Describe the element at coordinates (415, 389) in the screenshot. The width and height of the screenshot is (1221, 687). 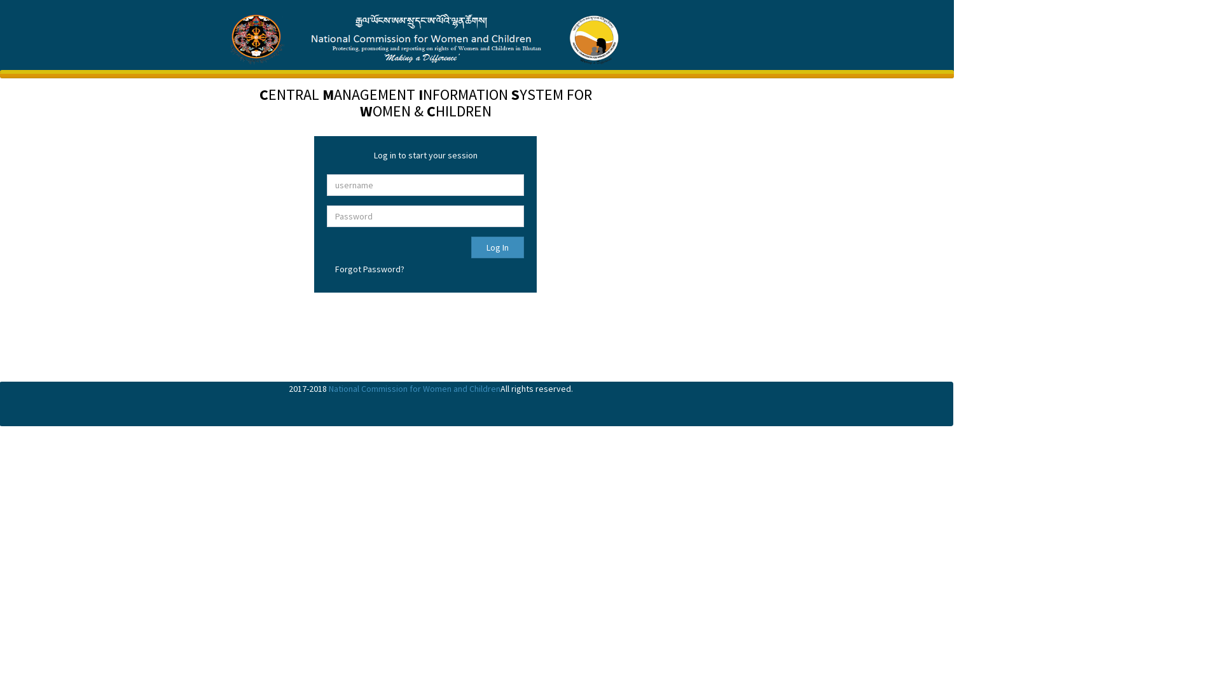
I see `National Commission for Women and Children` at that location.